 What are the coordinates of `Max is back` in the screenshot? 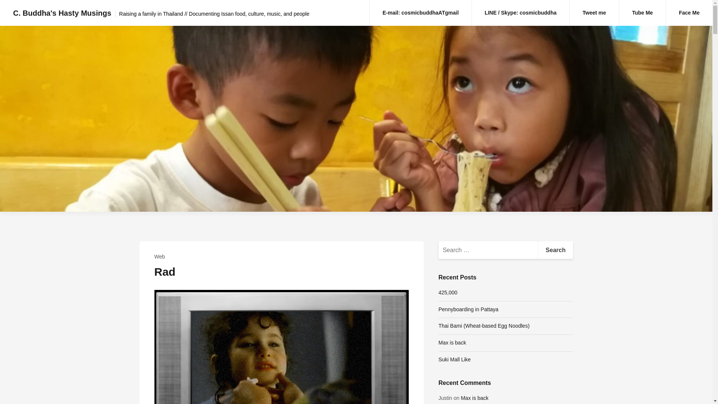 It's located at (452, 343).